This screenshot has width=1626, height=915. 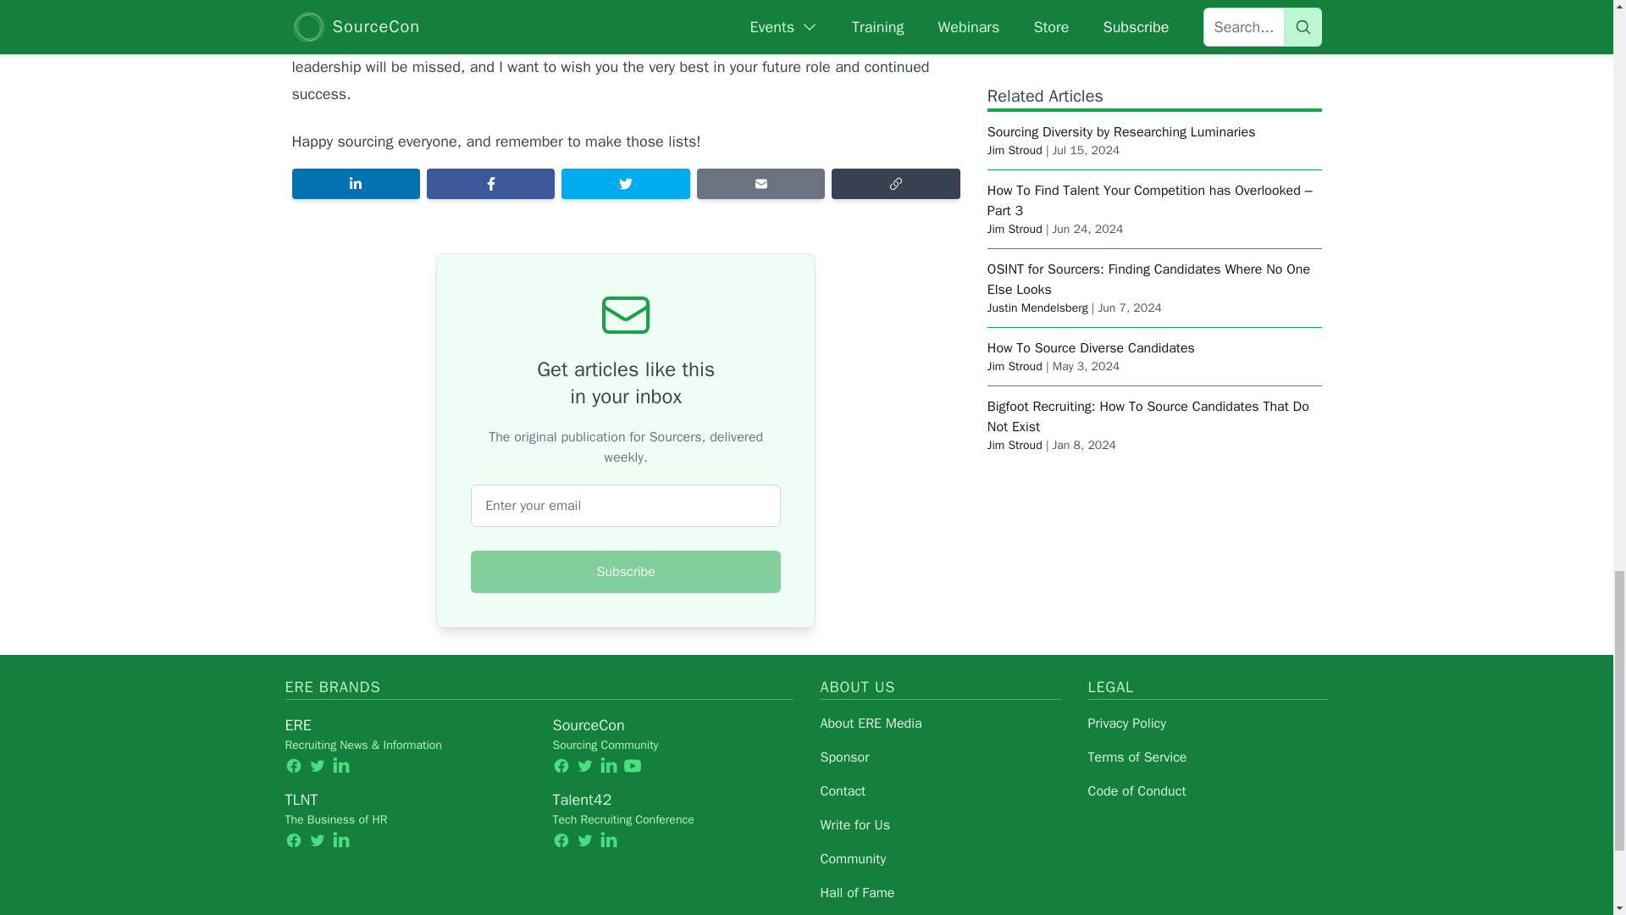 What do you see at coordinates (1091, 274) in the screenshot?
I see `How To Source Diverse Candidates` at bounding box center [1091, 274].